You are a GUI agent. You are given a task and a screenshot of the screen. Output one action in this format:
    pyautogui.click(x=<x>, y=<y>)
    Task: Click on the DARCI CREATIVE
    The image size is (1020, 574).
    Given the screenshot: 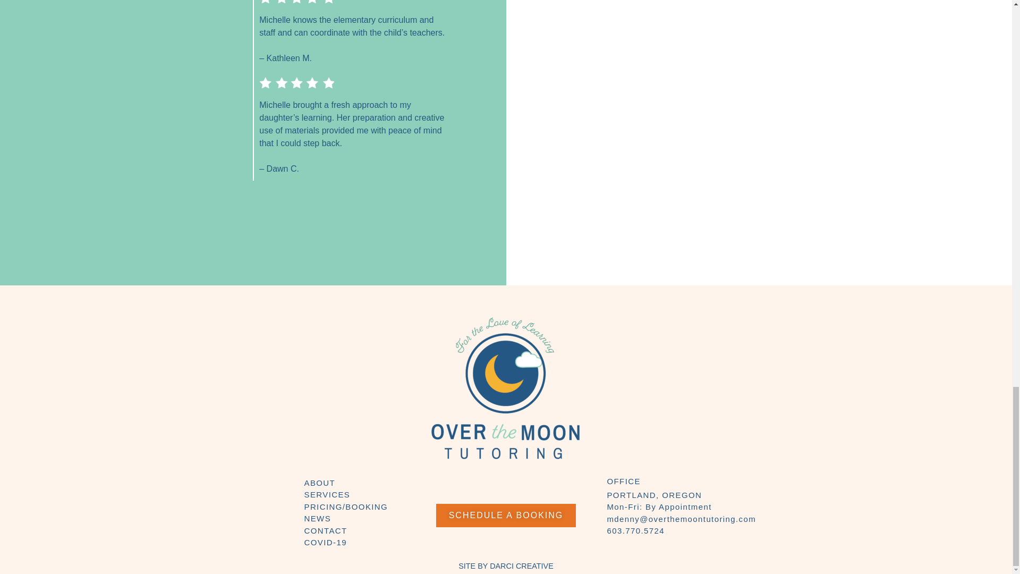 What is the action you would take?
    pyautogui.click(x=522, y=566)
    